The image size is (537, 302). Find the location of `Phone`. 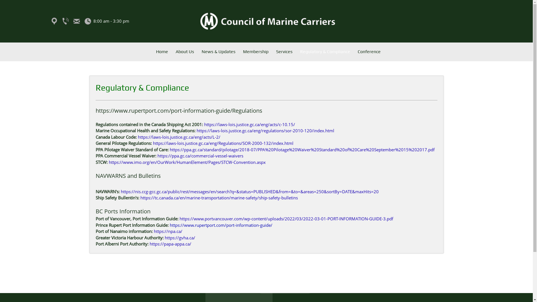

Phone is located at coordinates (65, 21).